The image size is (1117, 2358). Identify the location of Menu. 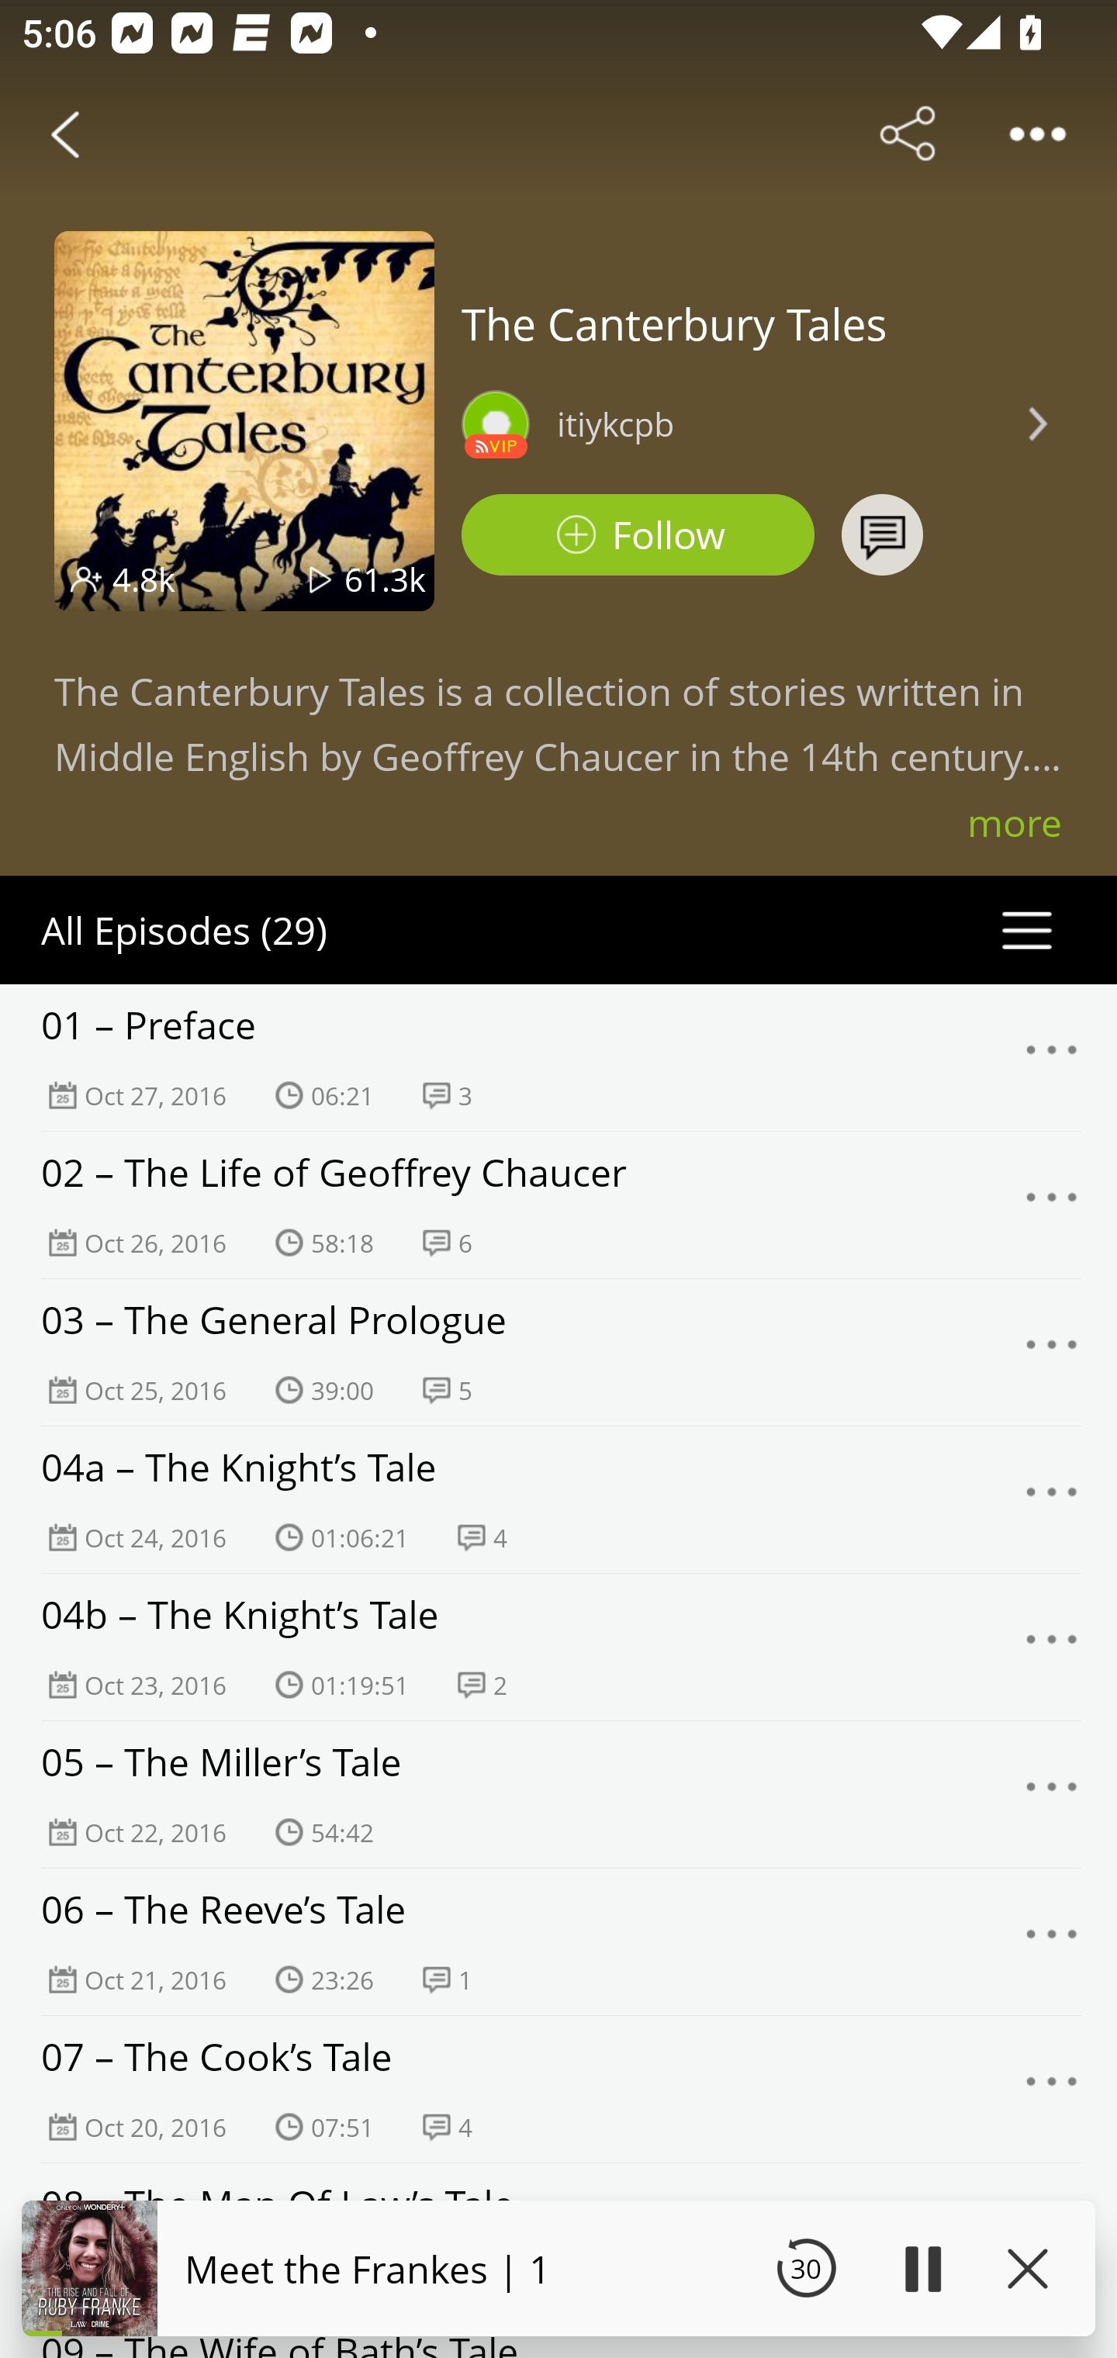
(1052, 1795).